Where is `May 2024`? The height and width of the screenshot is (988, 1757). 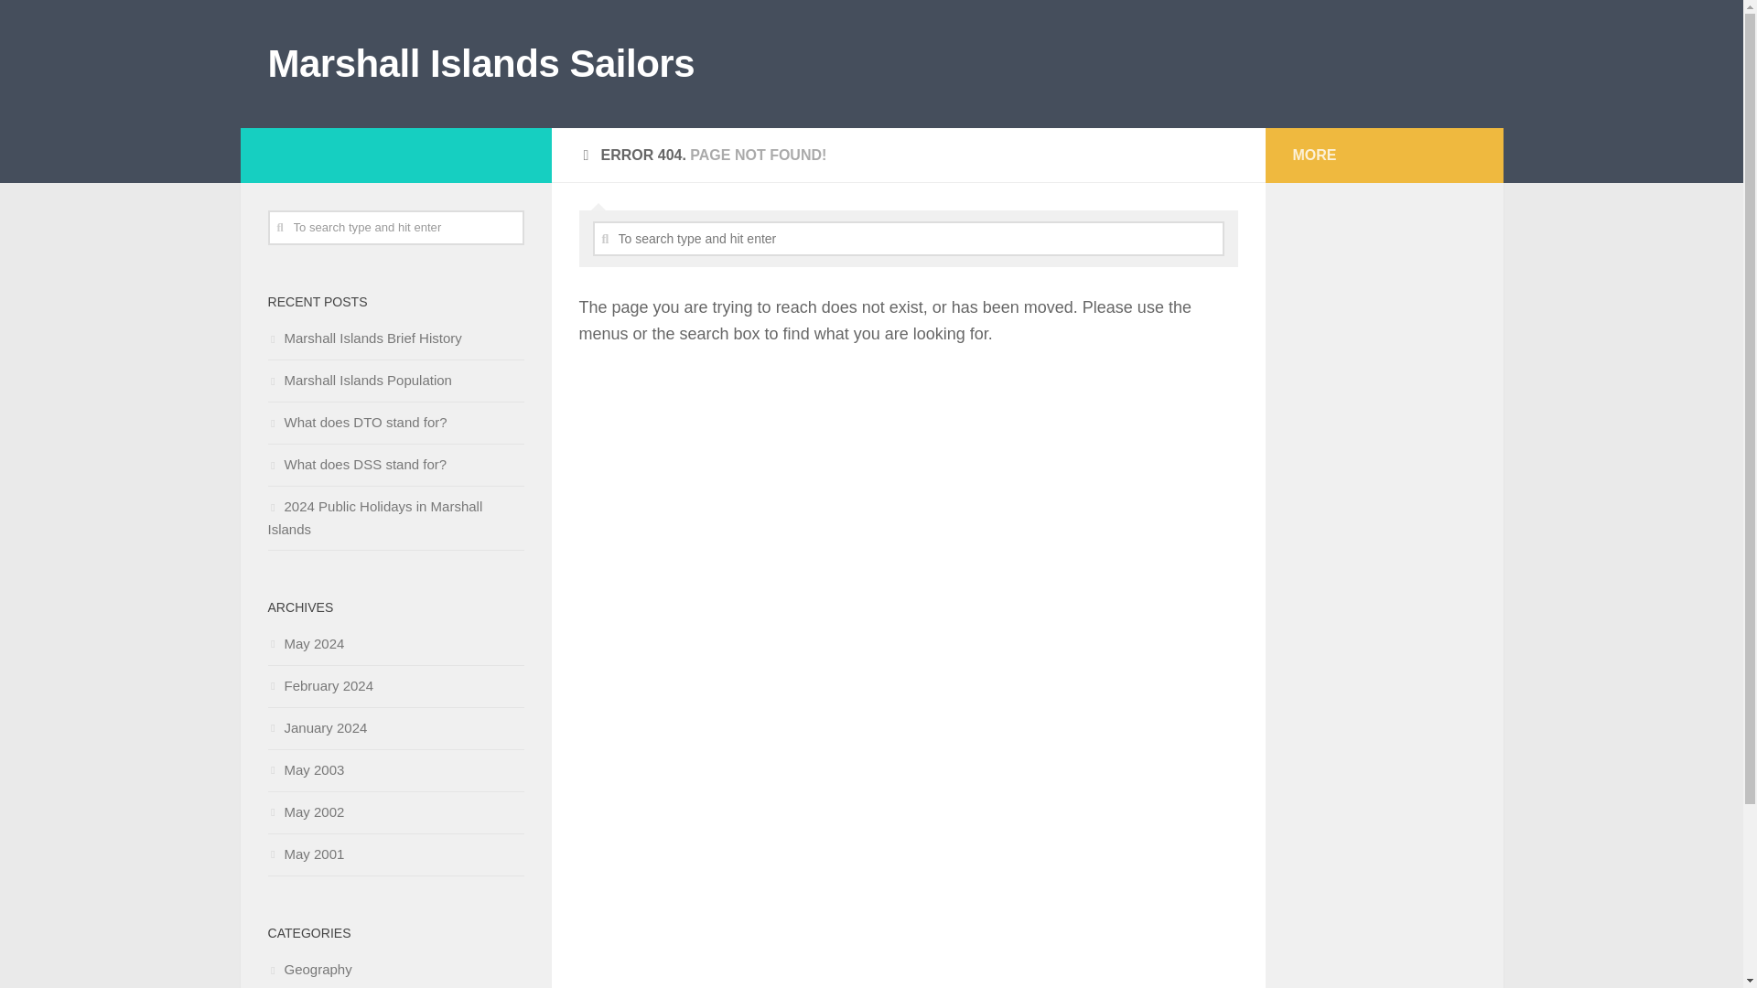
May 2024 is located at coordinates (306, 643).